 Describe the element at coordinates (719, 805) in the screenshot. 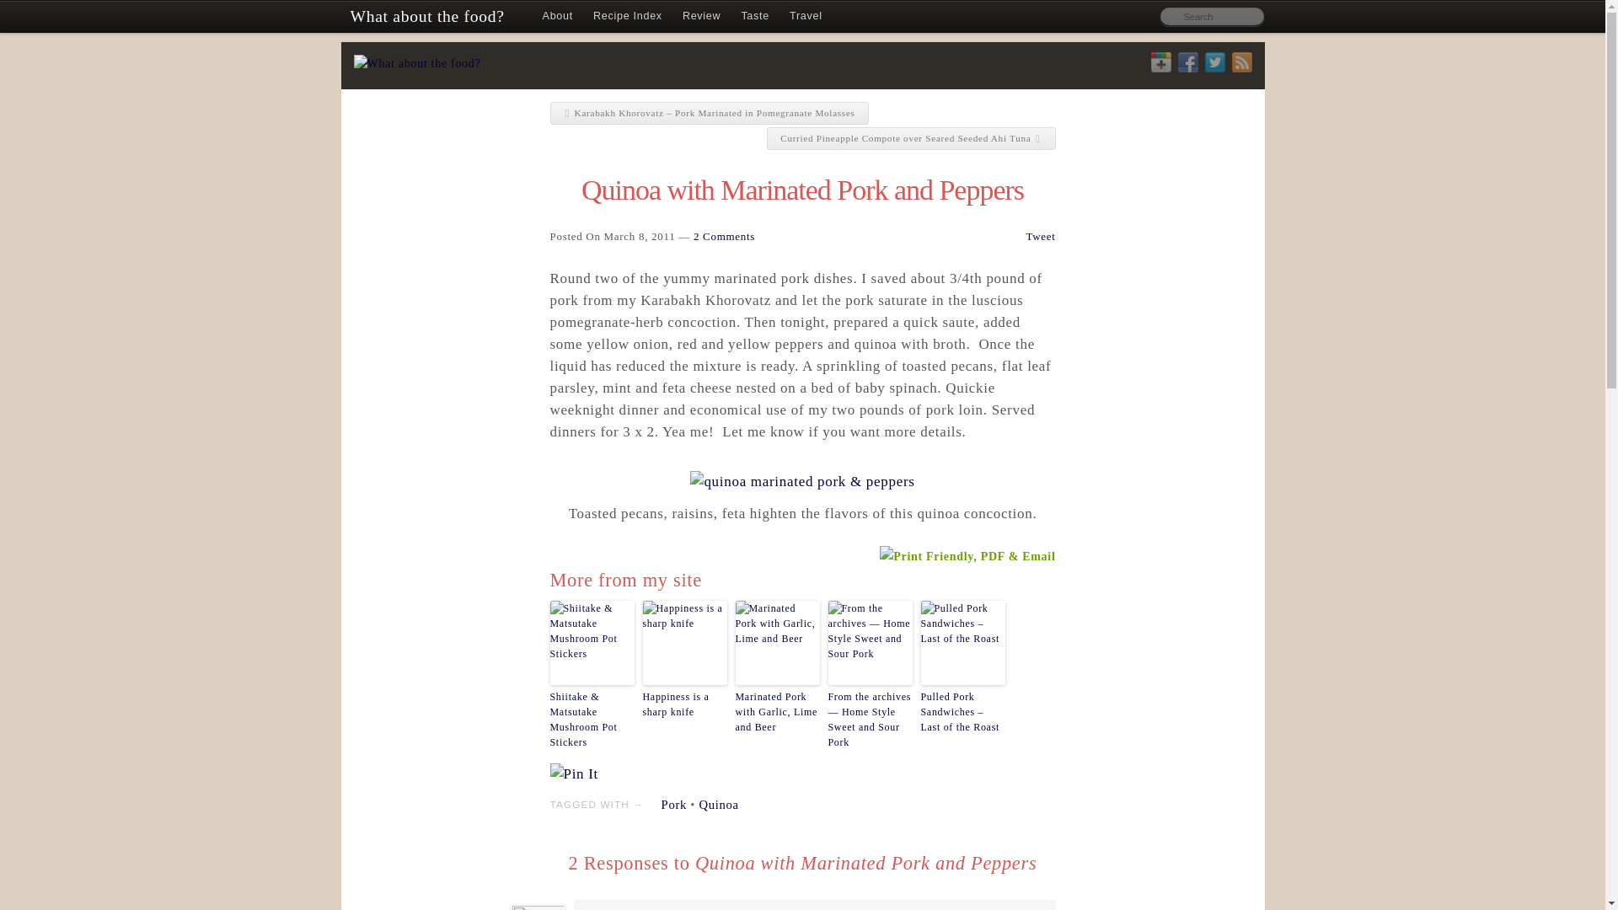

I see `Quinoa` at that location.